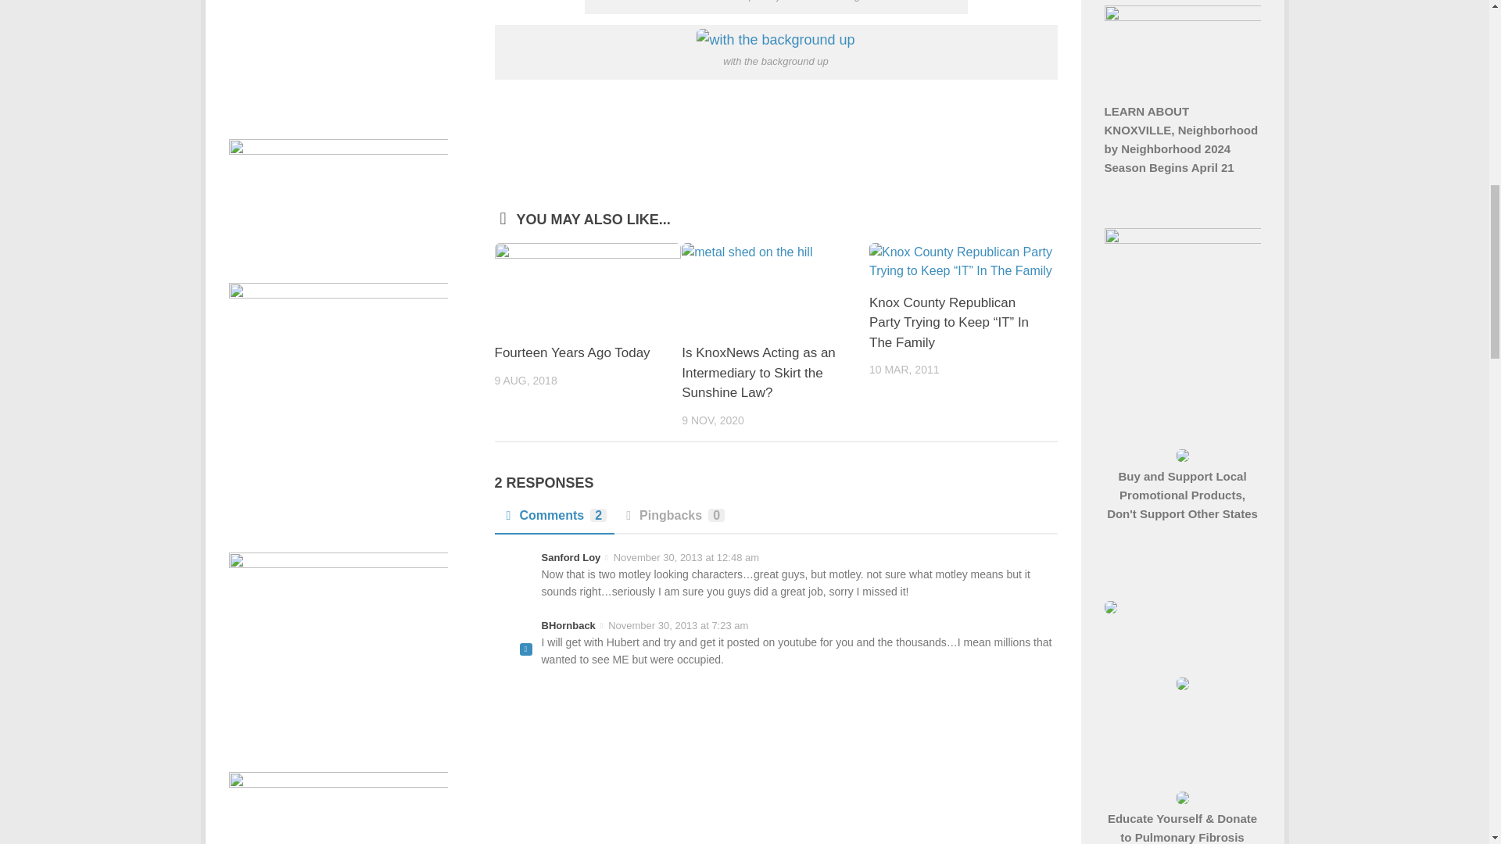  I want to click on Comments2, so click(553, 520).